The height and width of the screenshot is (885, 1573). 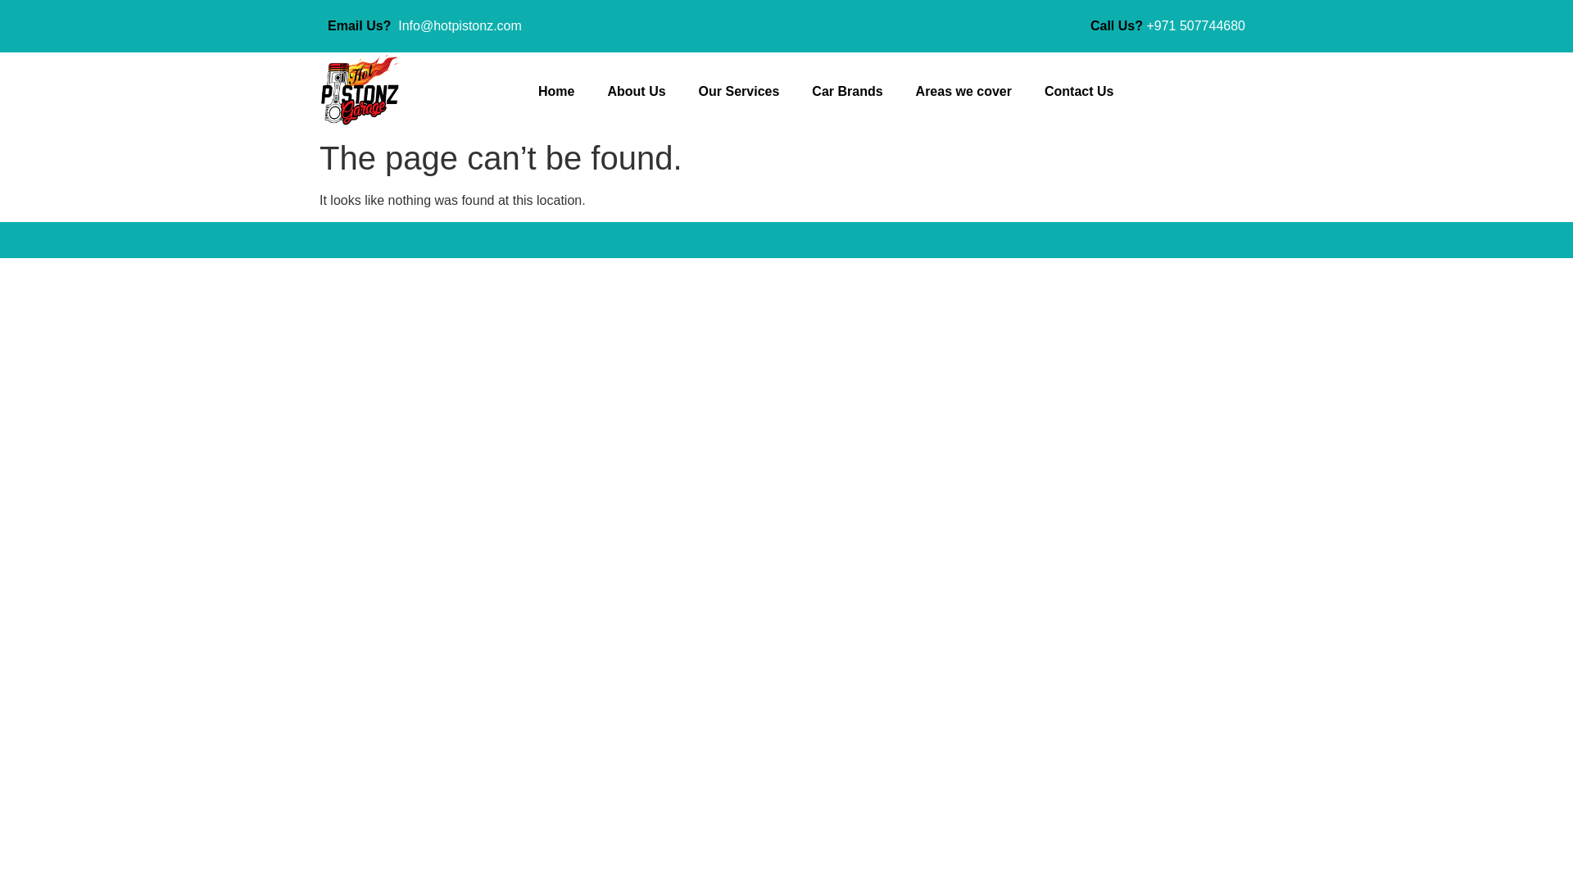 What do you see at coordinates (847, 92) in the screenshot?
I see `Car Brands` at bounding box center [847, 92].